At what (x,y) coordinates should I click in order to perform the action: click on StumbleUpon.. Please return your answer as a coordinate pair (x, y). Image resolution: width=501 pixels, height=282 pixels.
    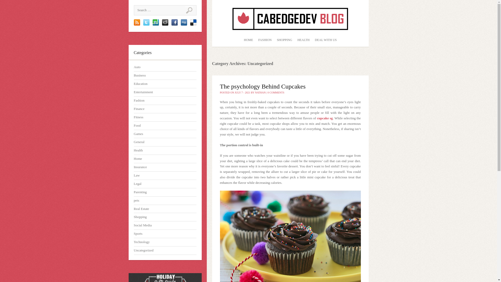
    Looking at the image, I should click on (156, 25).